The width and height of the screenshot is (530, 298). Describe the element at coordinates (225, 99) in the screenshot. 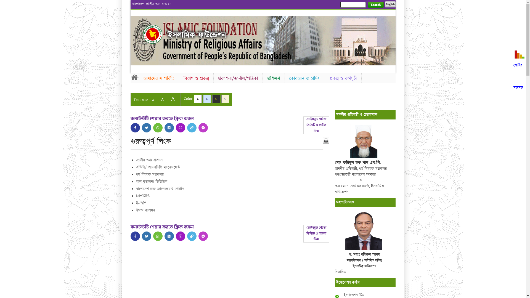

I see `C` at that location.